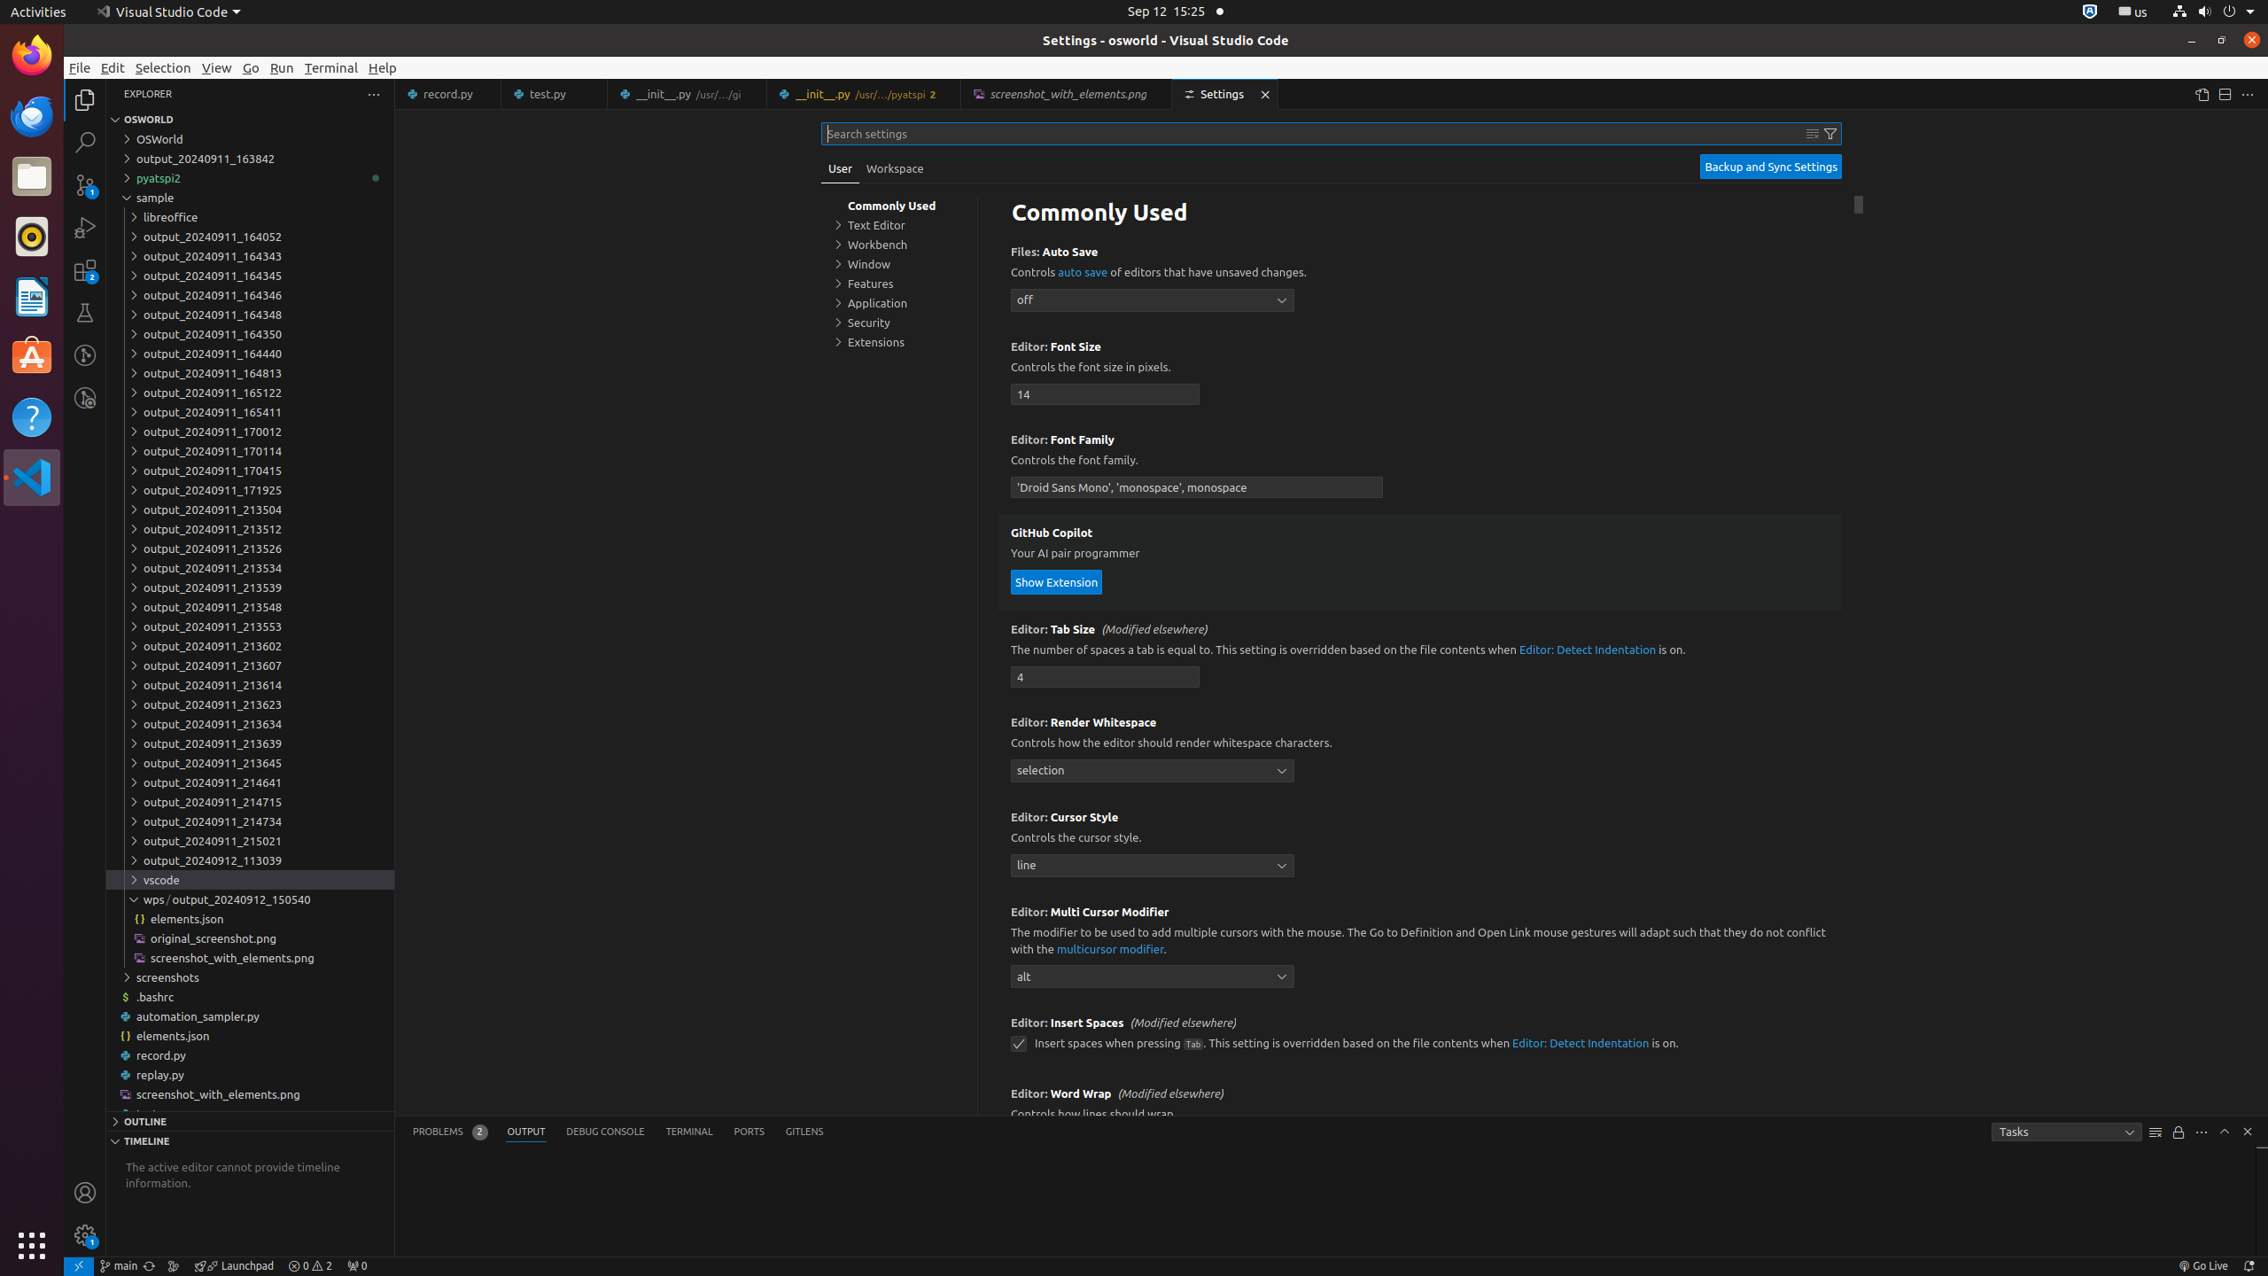 This screenshot has height=1276, width=2268. I want to click on Show the GitLens Commit Graph, so click(174, 1266).